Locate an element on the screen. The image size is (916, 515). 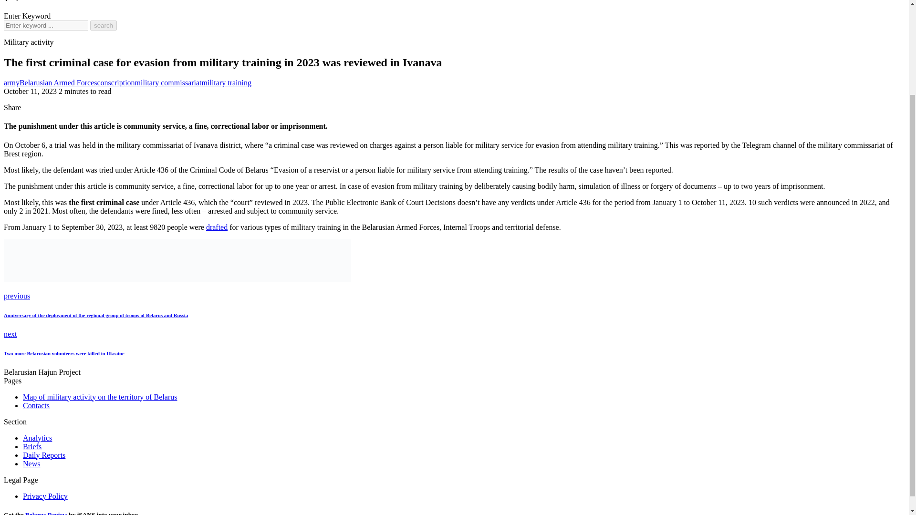
conscription is located at coordinates (115, 83).